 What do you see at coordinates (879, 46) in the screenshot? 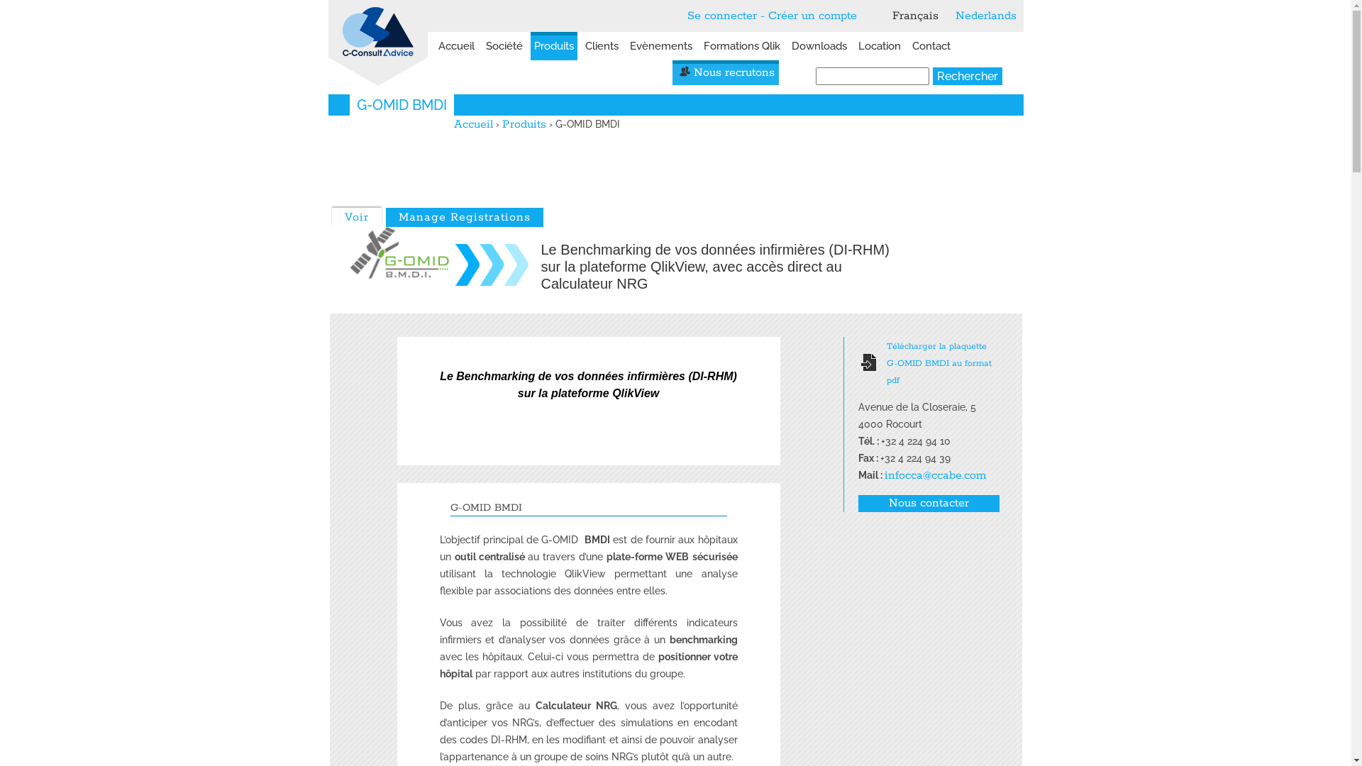
I see `Location` at bounding box center [879, 46].